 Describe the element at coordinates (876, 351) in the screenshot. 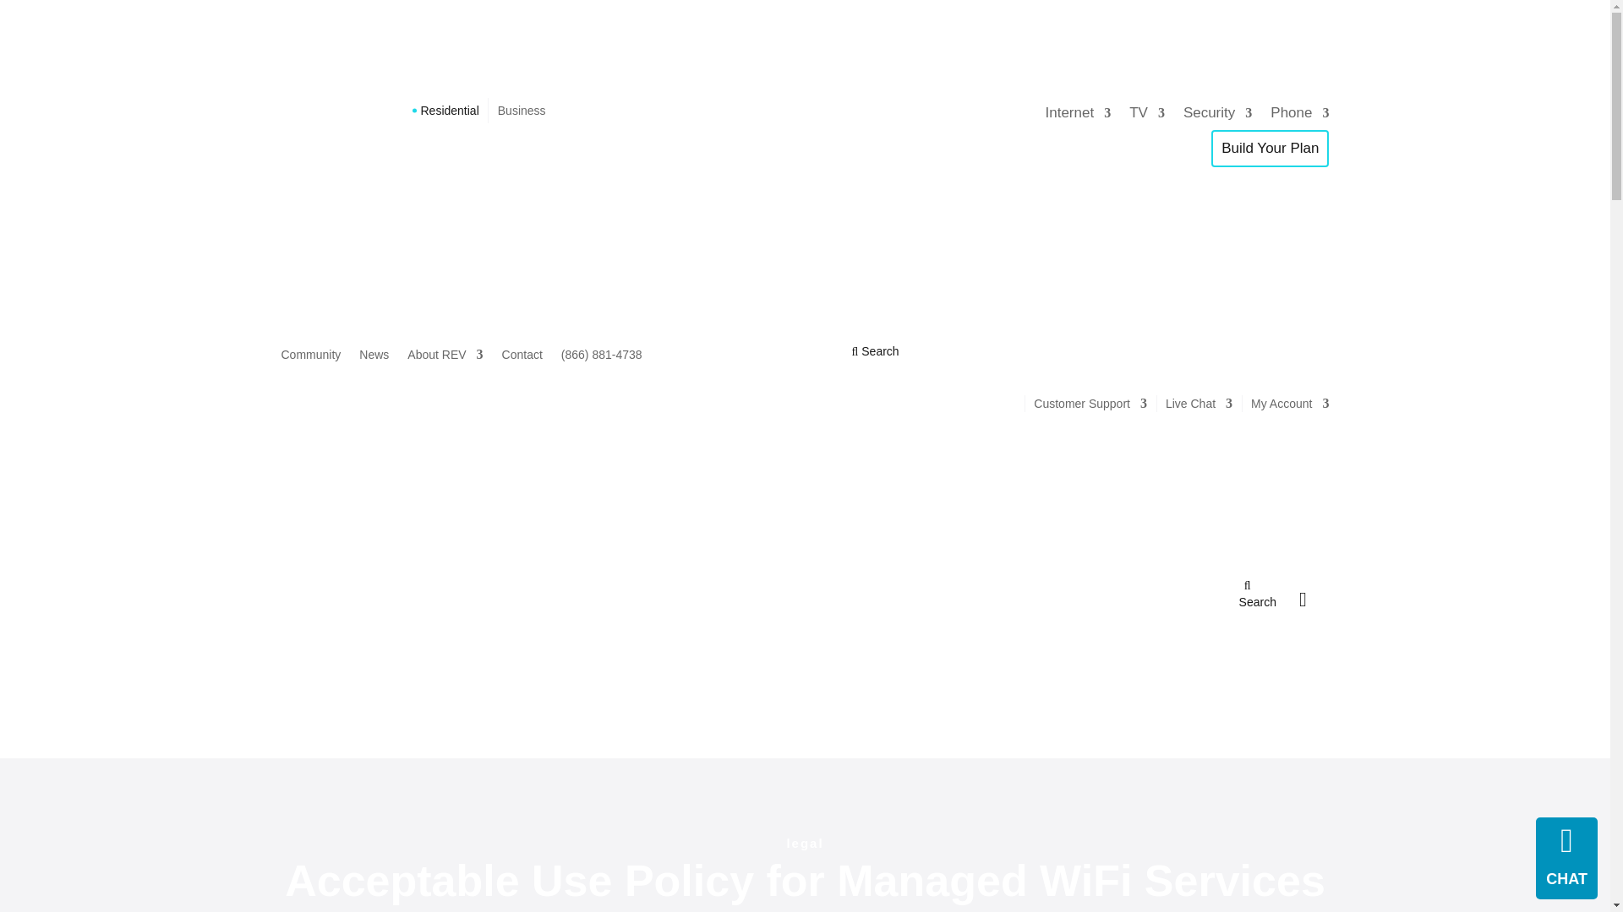

I see `Search` at that location.